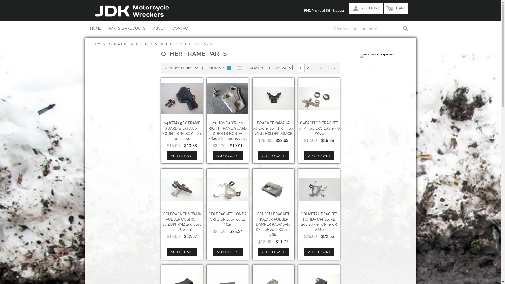  Describe the element at coordinates (396, 8) in the screenshot. I see `CART` at that location.